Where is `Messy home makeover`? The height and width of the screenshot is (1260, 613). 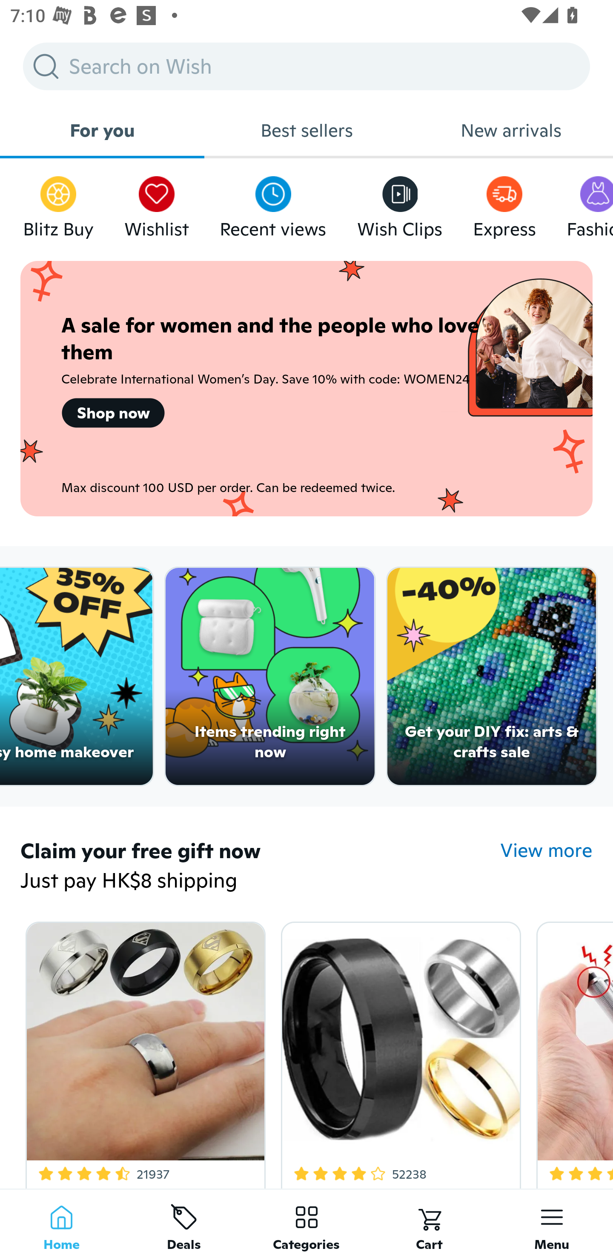 Messy home makeover is located at coordinates (76, 676).